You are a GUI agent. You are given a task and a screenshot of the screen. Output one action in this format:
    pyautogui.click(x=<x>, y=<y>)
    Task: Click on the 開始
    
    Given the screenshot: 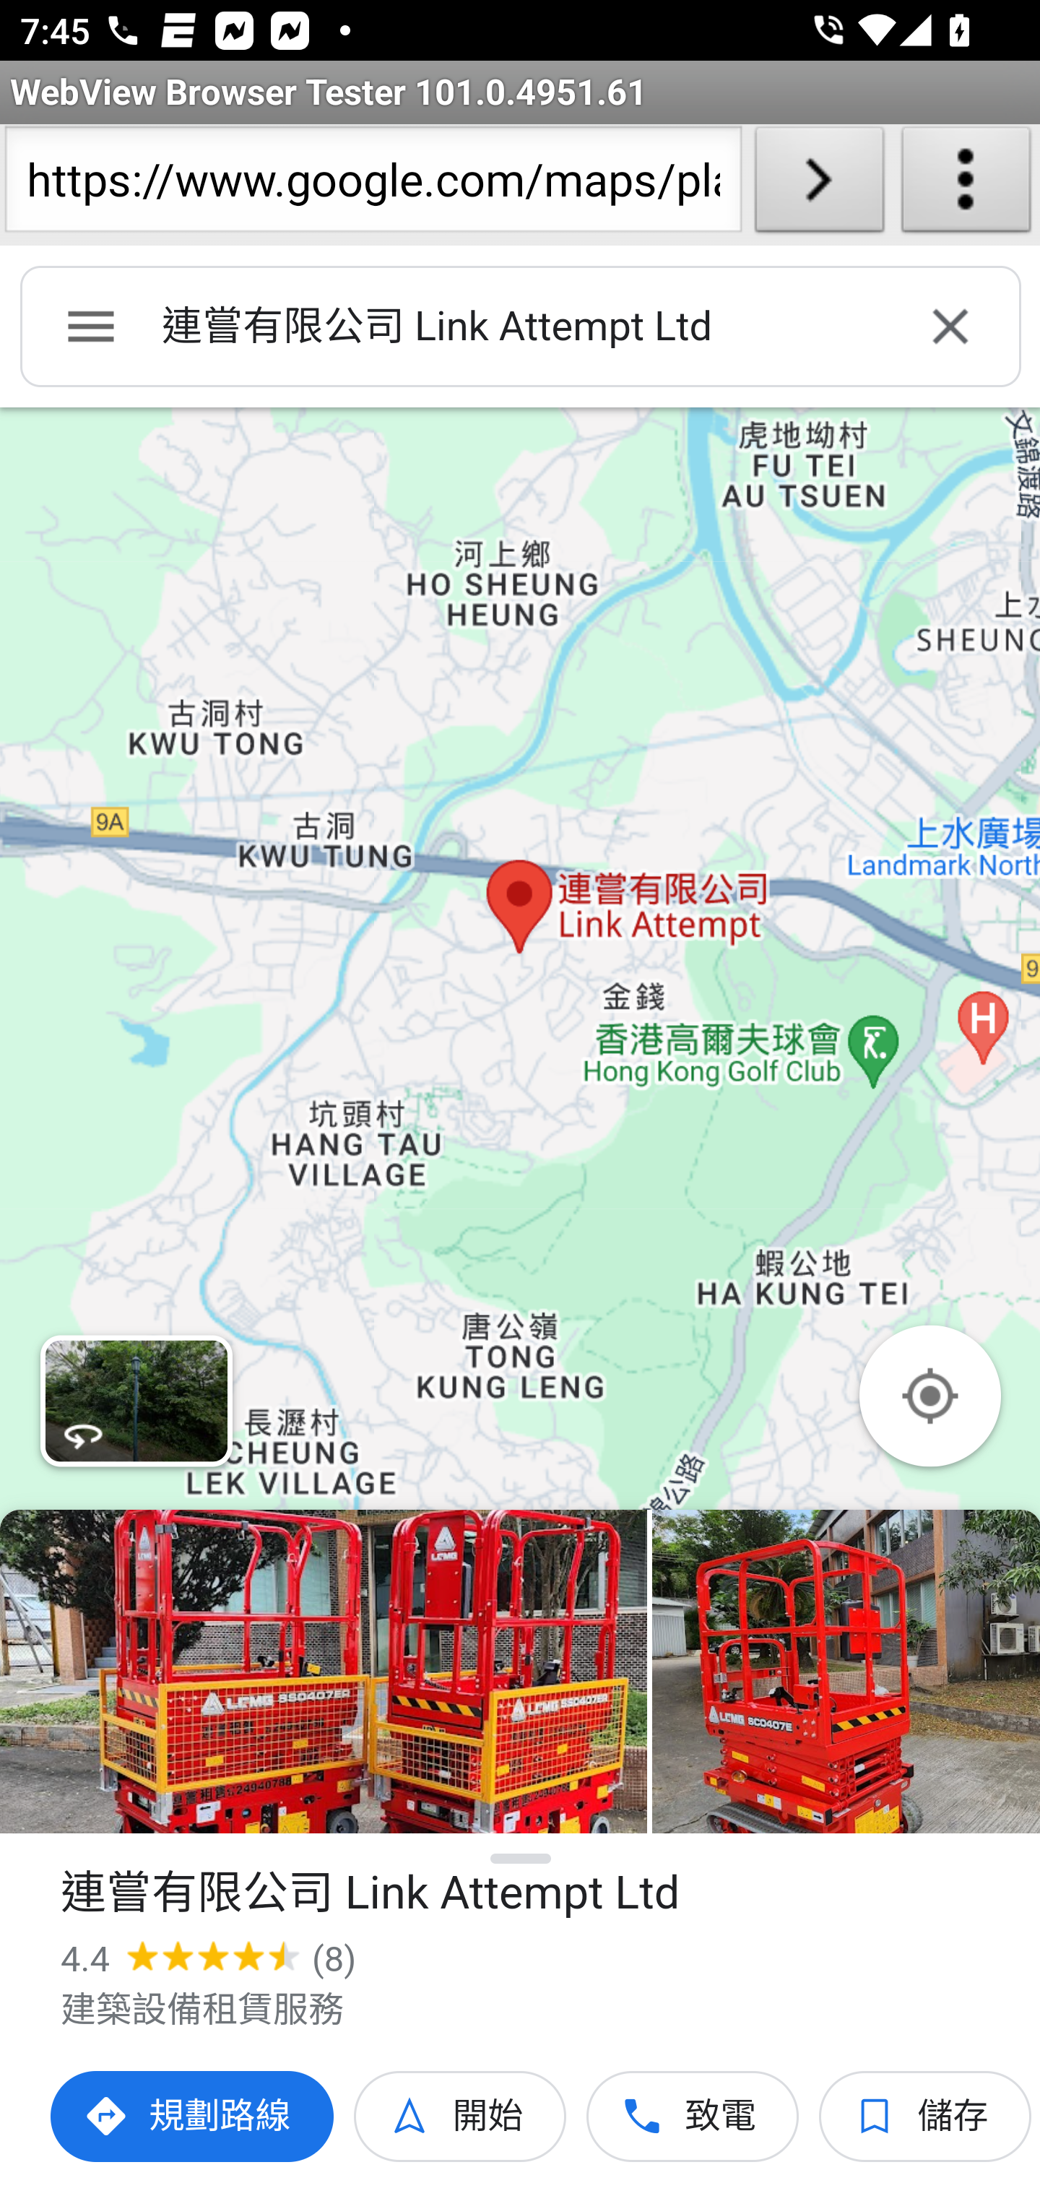 What is the action you would take?
    pyautogui.click(x=461, y=2117)
    